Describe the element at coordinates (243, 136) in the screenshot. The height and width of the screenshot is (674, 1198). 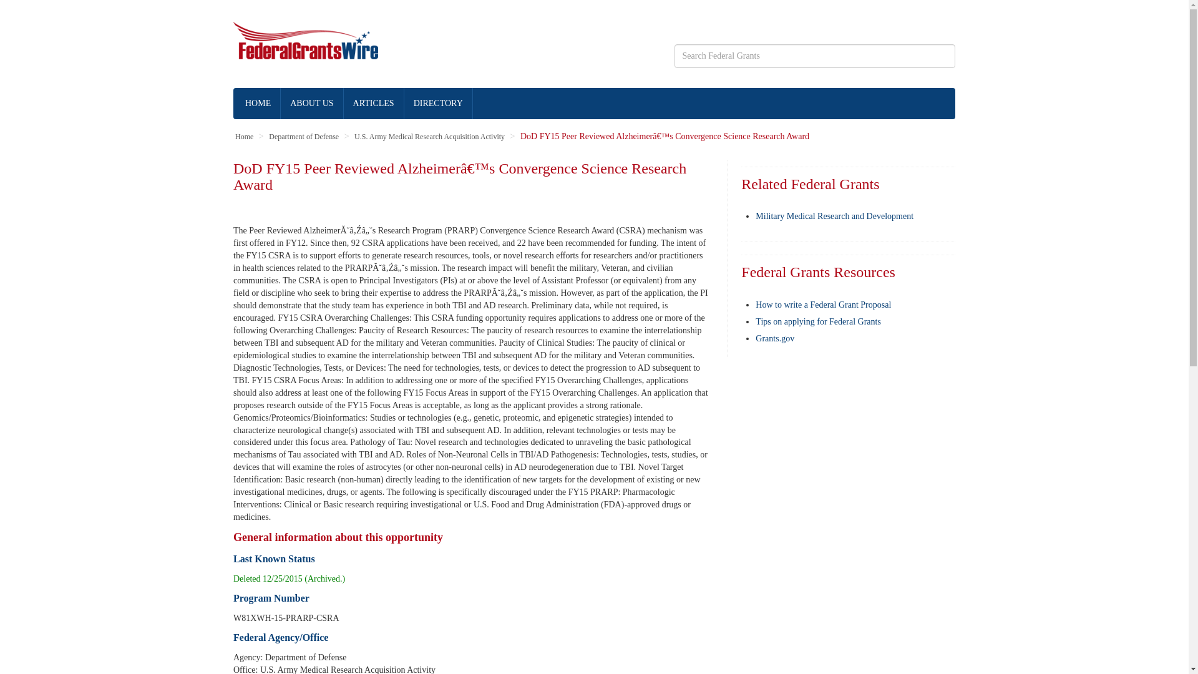
I see `Home` at that location.